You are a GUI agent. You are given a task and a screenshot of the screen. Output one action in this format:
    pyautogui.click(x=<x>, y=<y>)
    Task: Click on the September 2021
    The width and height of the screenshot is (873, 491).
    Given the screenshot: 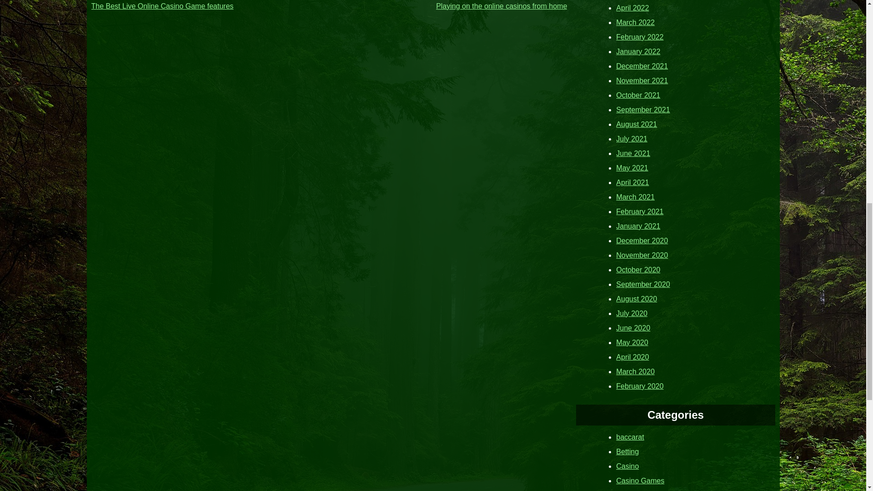 What is the action you would take?
    pyautogui.click(x=643, y=109)
    